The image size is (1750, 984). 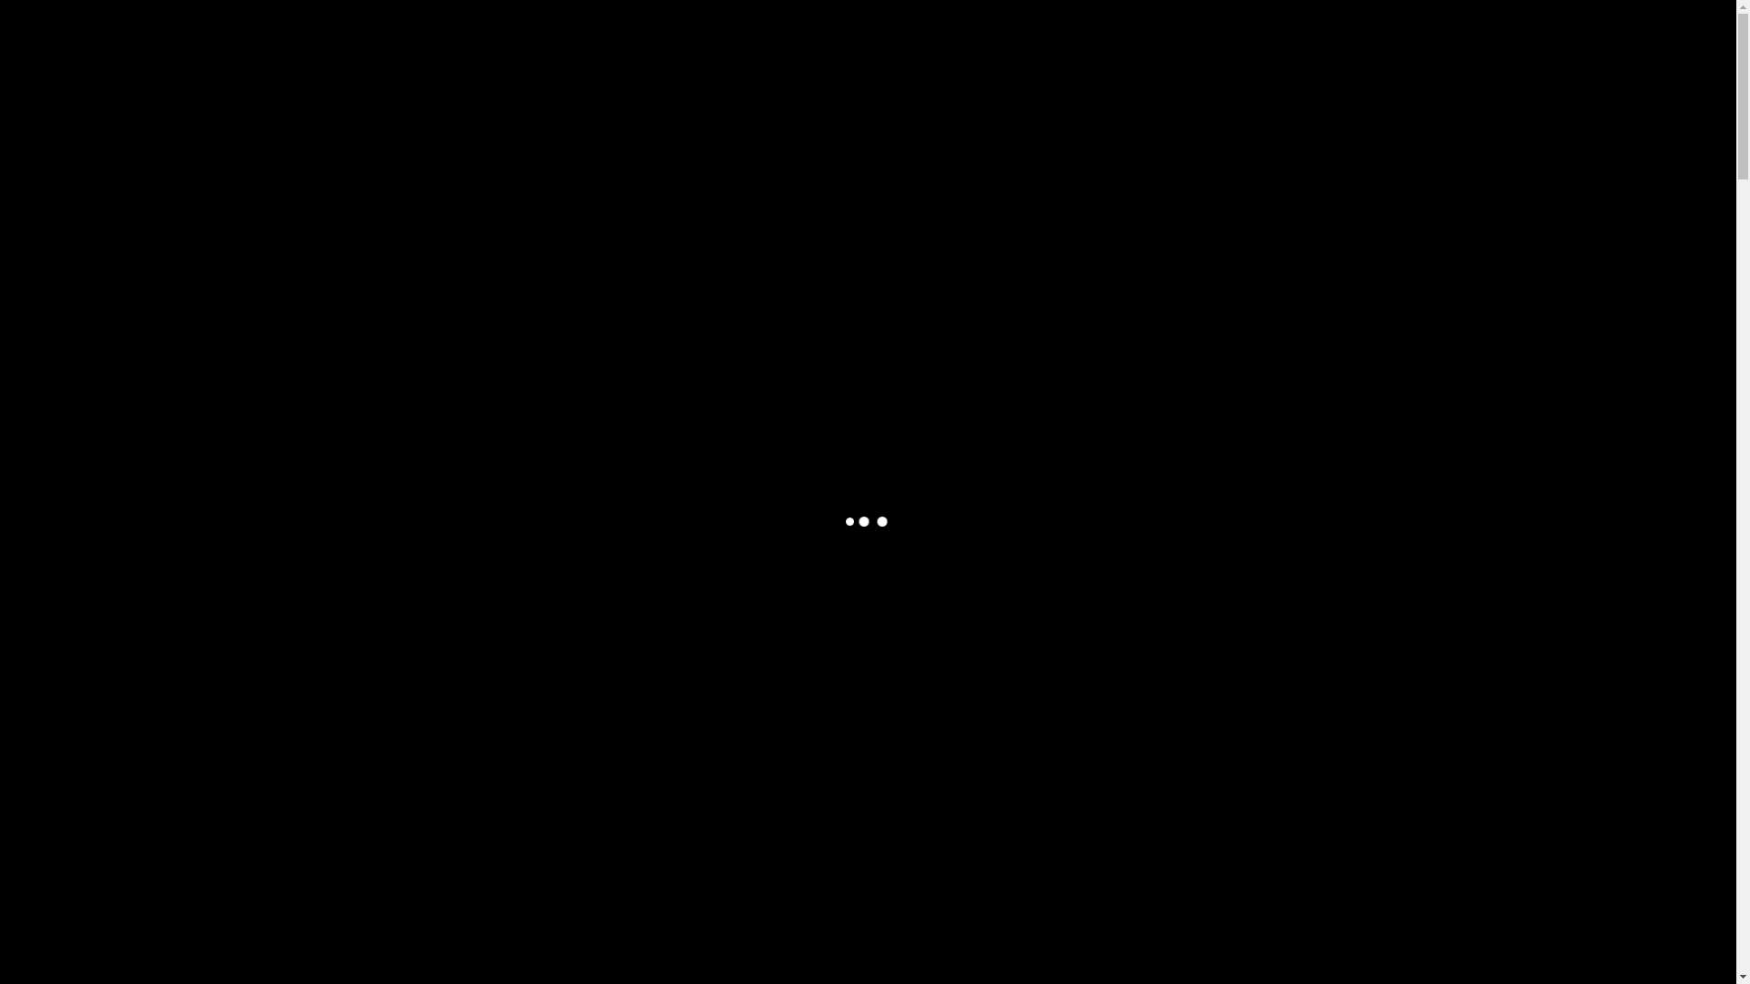 I want to click on Wat doe ik, so click(x=1167, y=36).